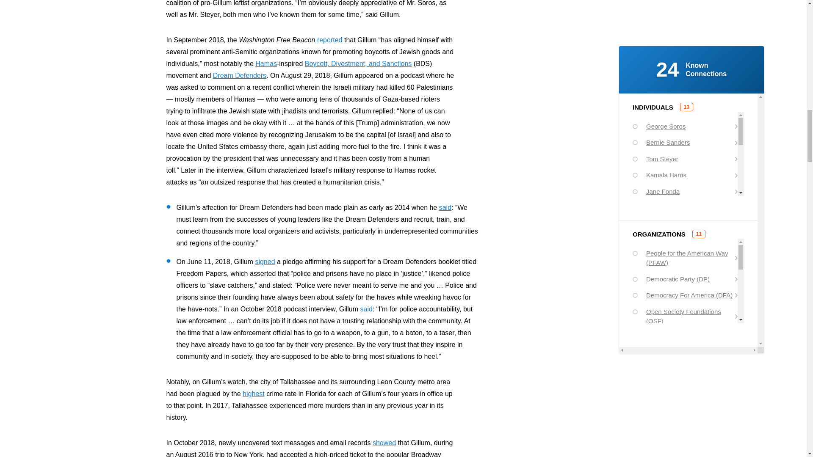 The height and width of the screenshot is (457, 813). What do you see at coordinates (266, 63) in the screenshot?
I see `Hamas` at bounding box center [266, 63].